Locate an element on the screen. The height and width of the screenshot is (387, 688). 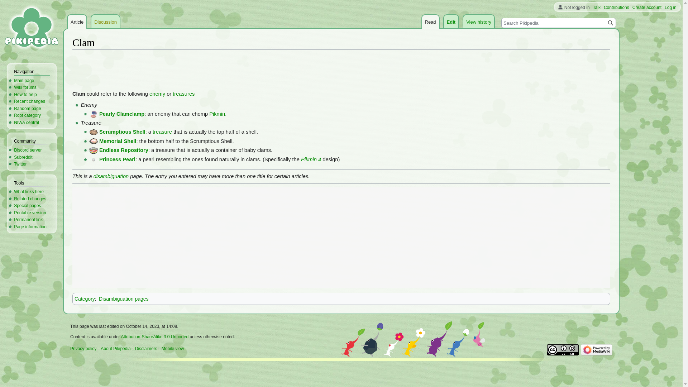
Princess Pearl is located at coordinates (93, 159).